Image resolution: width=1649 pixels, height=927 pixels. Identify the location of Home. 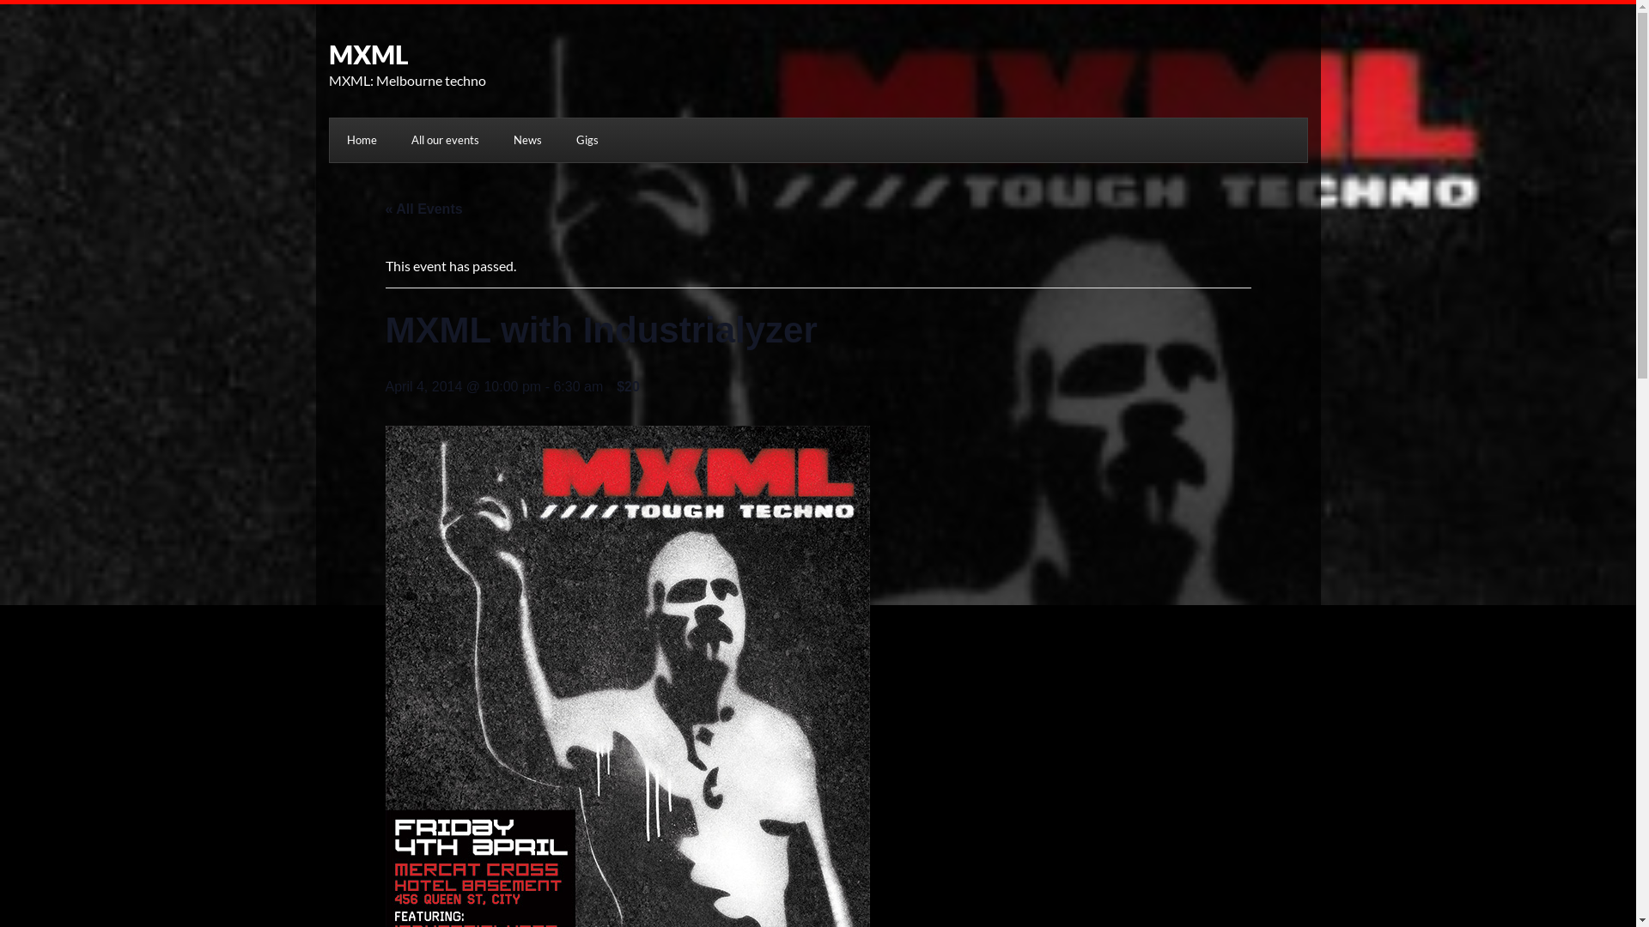
(362, 141).